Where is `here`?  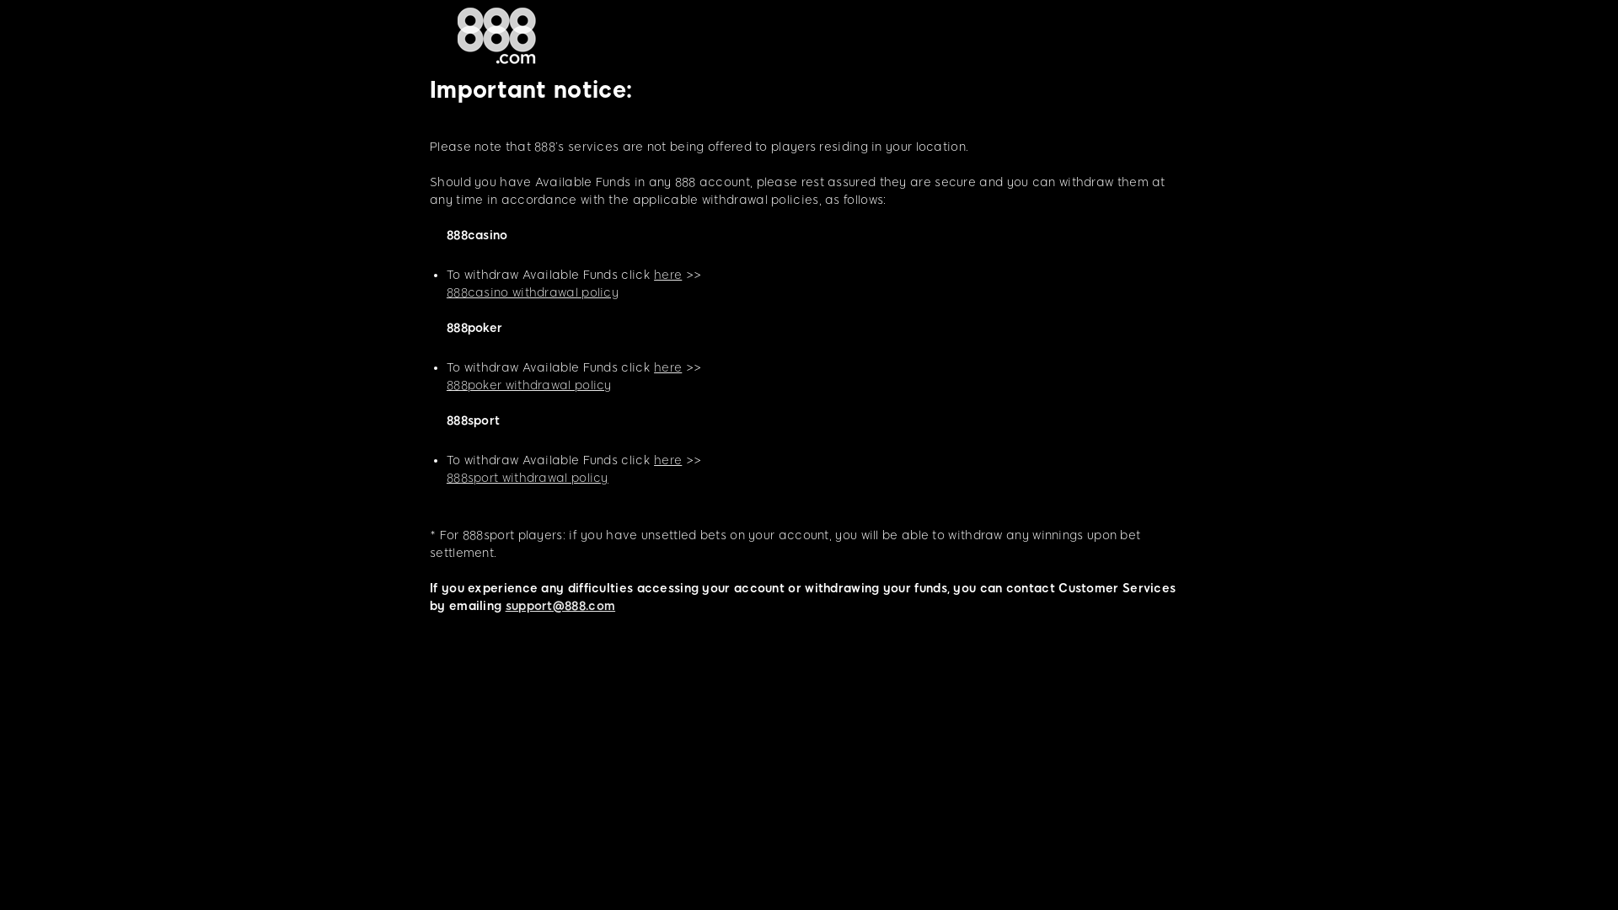 here is located at coordinates (667, 367).